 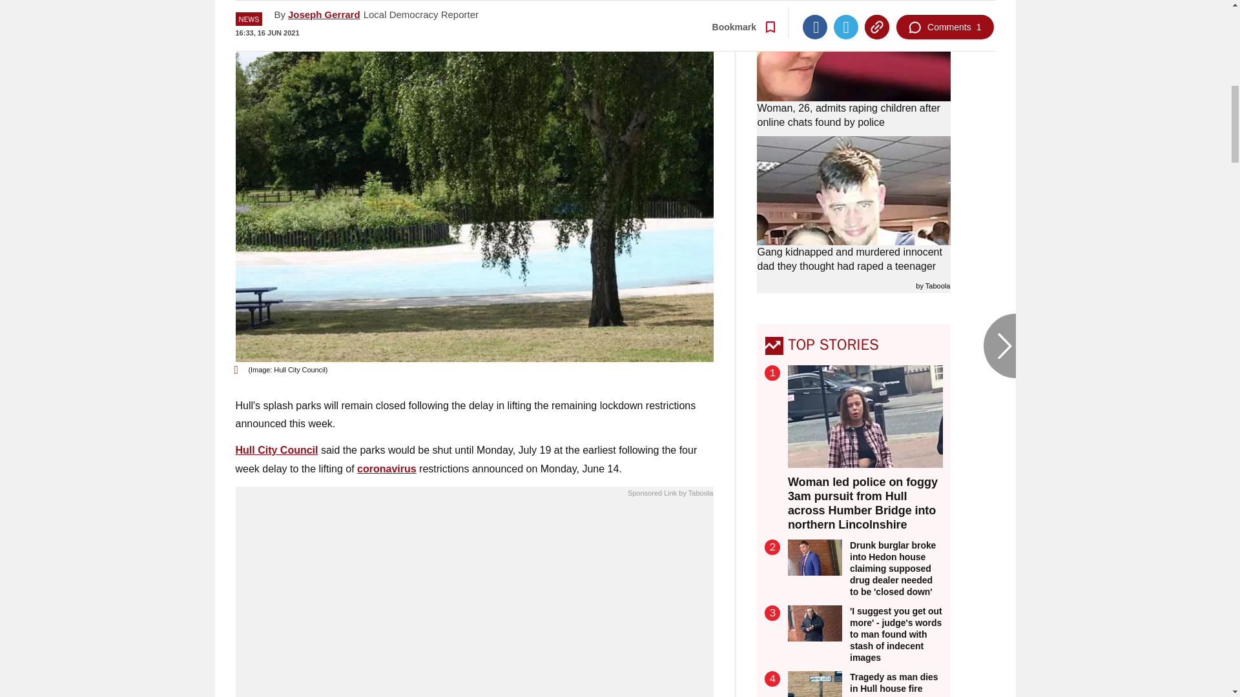 I want to click on Latest coronavirus news- Hull Live, so click(x=386, y=469).